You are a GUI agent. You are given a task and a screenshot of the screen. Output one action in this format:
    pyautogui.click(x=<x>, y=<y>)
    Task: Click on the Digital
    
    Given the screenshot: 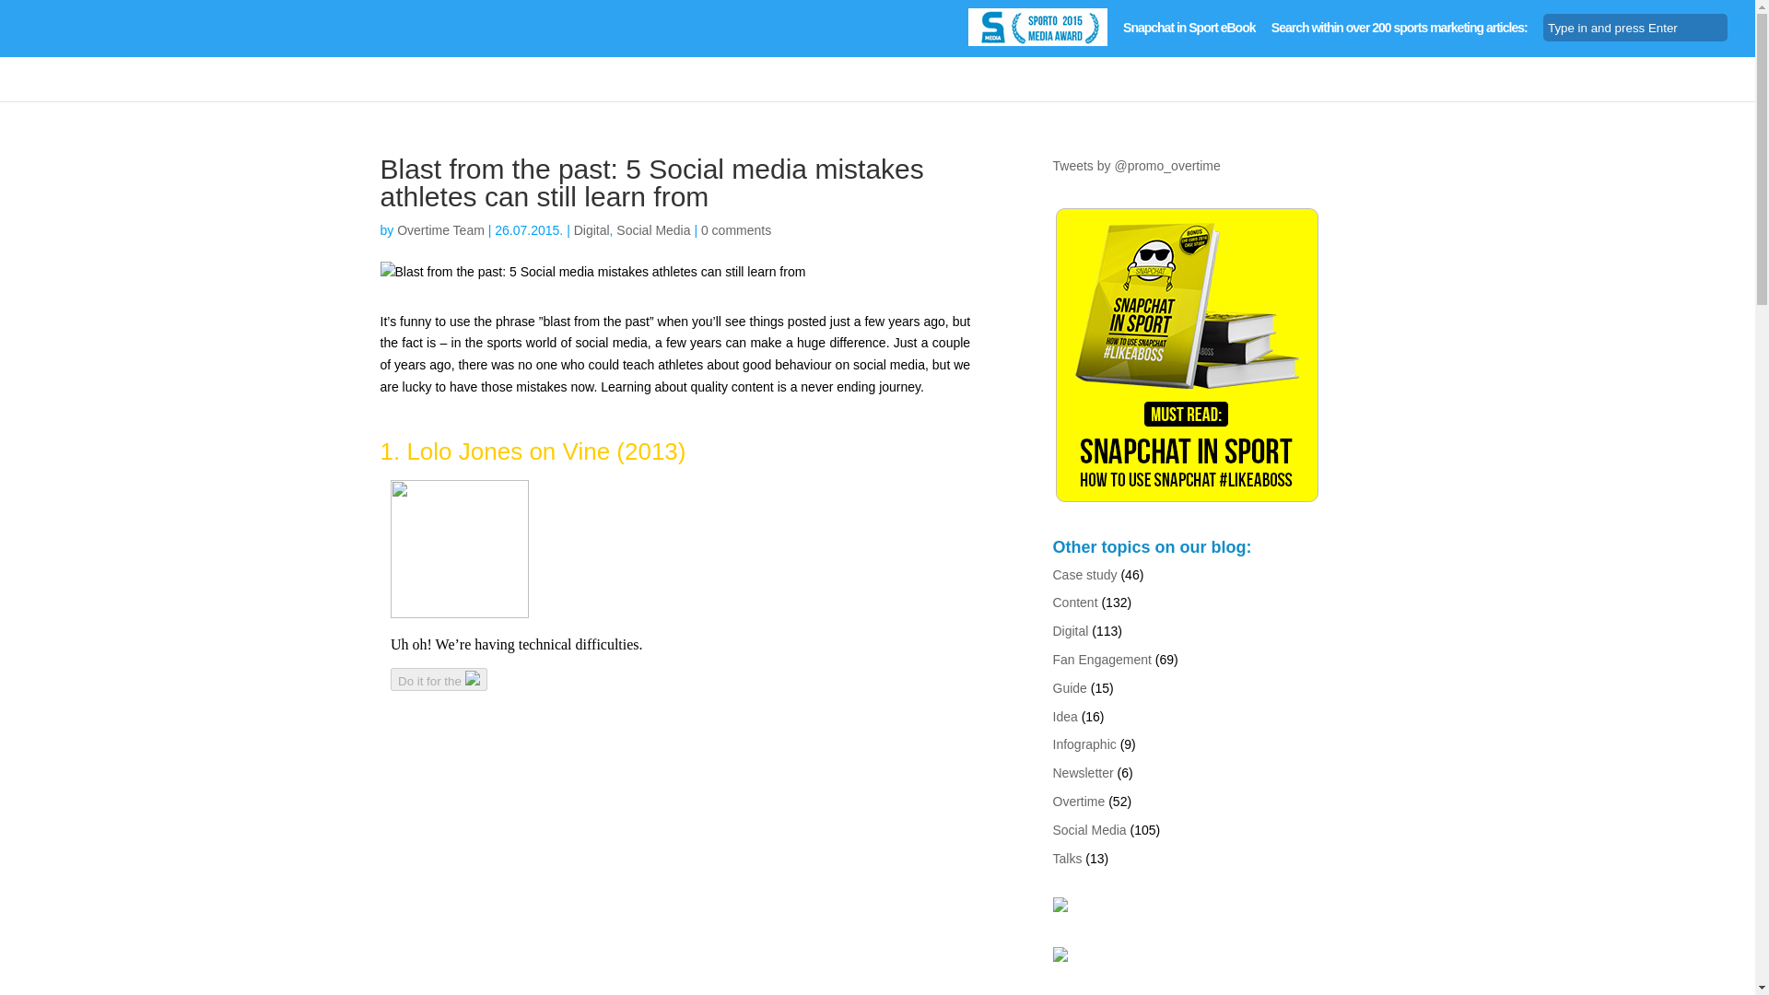 What is the action you would take?
    pyautogui.click(x=1070, y=631)
    